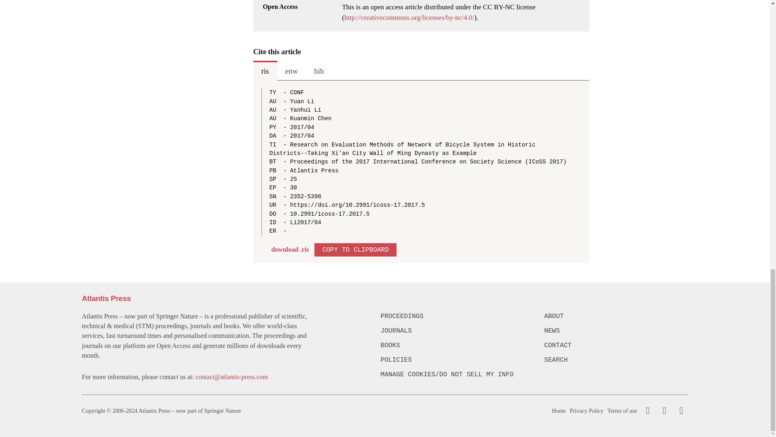 This screenshot has height=437, width=776. I want to click on enw, so click(292, 70).